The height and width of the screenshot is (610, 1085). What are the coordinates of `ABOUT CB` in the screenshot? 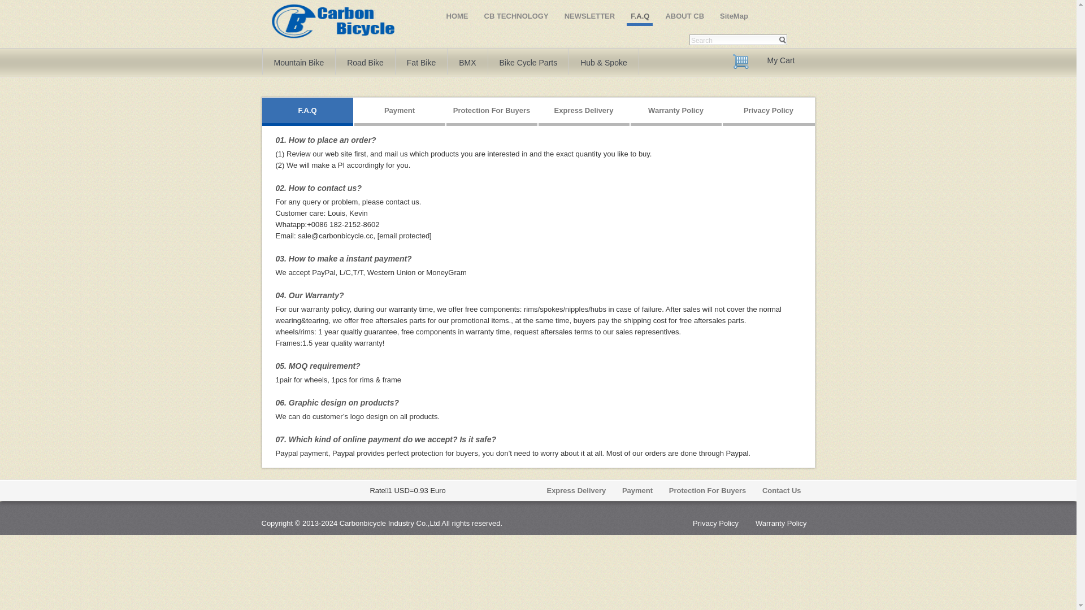 It's located at (684, 15).